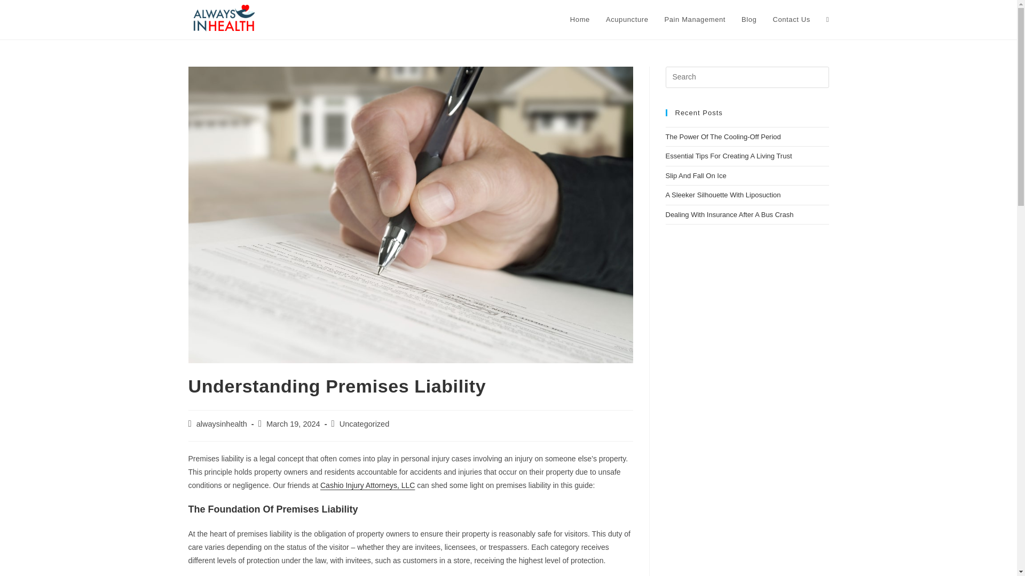 Image resolution: width=1025 pixels, height=576 pixels. Describe the element at coordinates (695, 175) in the screenshot. I see `Slip And Fall On Ice` at that location.